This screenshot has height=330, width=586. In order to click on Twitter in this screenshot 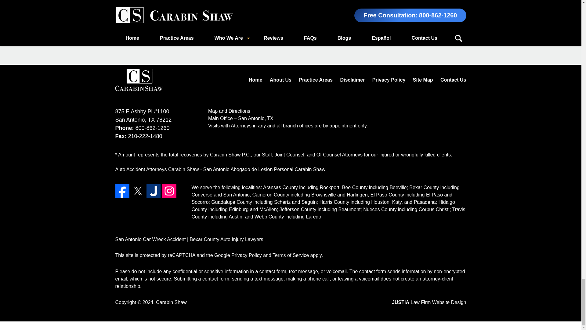, I will do `click(138, 191)`.